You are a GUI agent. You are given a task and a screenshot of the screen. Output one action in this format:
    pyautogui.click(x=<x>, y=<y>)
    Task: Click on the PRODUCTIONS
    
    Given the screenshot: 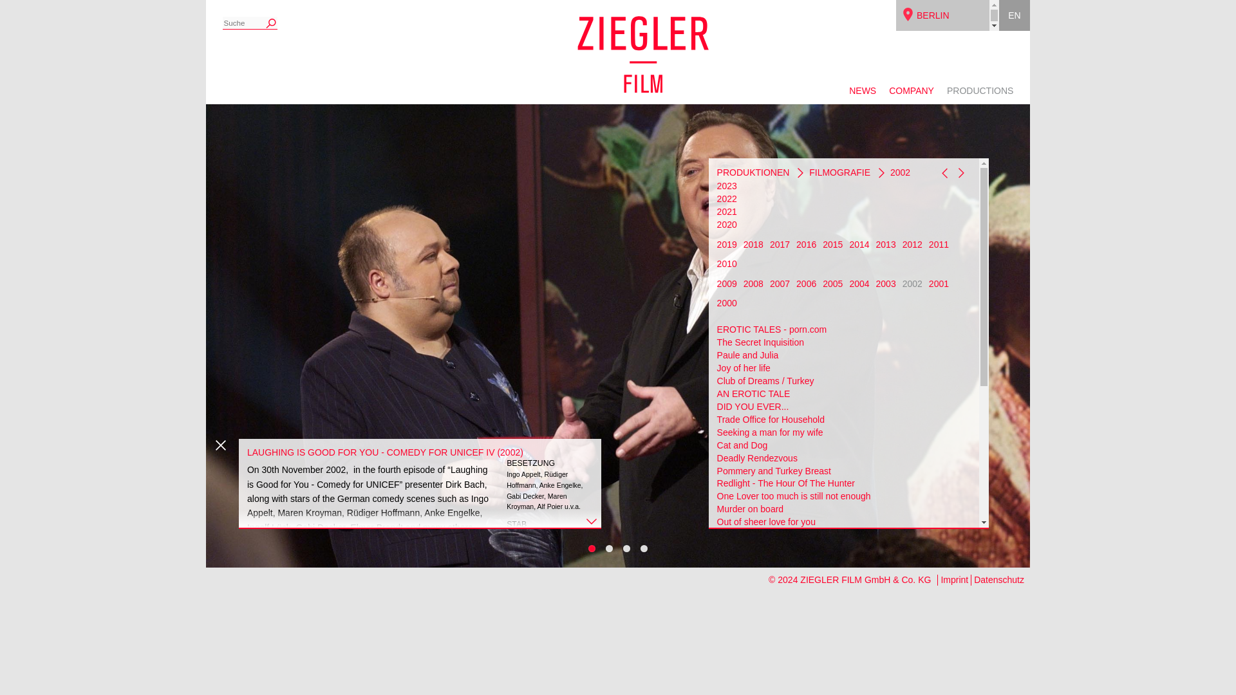 What is the action you would take?
    pyautogui.click(x=980, y=94)
    